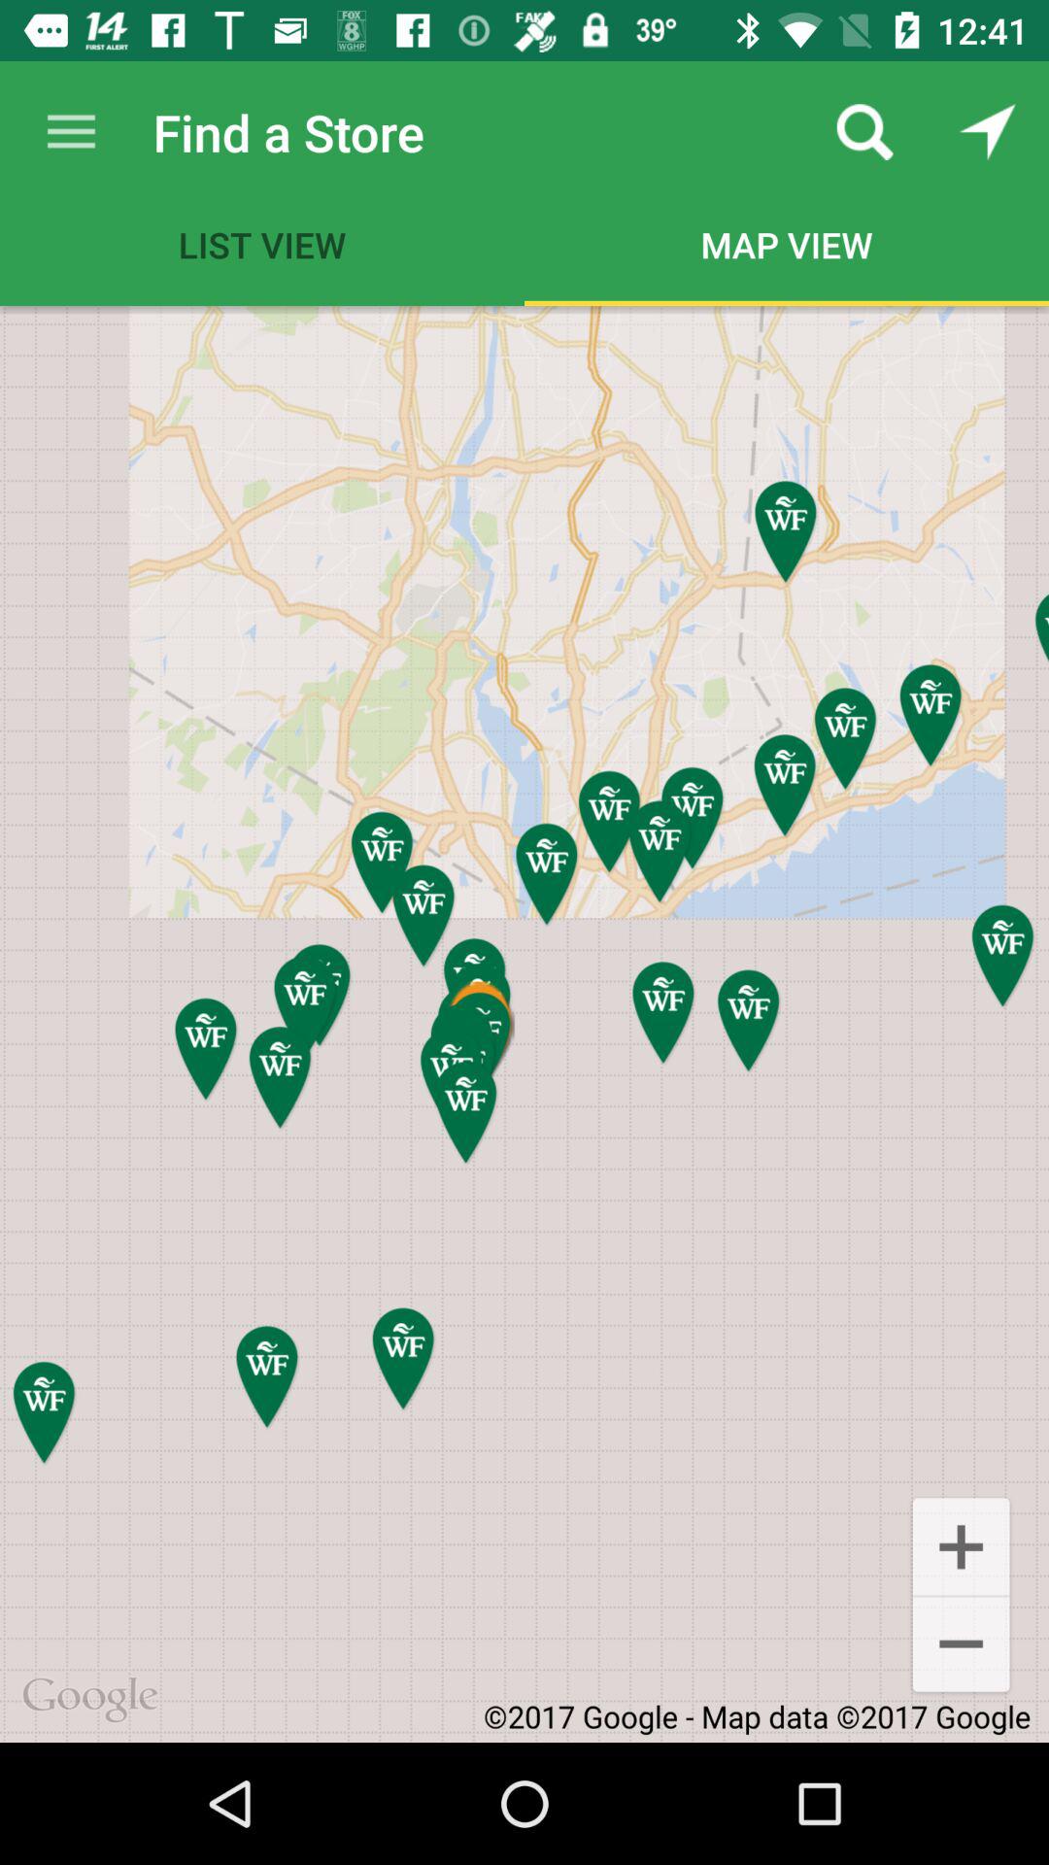 This screenshot has width=1049, height=1865. I want to click on select the icon above the map view, so click(864, 132).